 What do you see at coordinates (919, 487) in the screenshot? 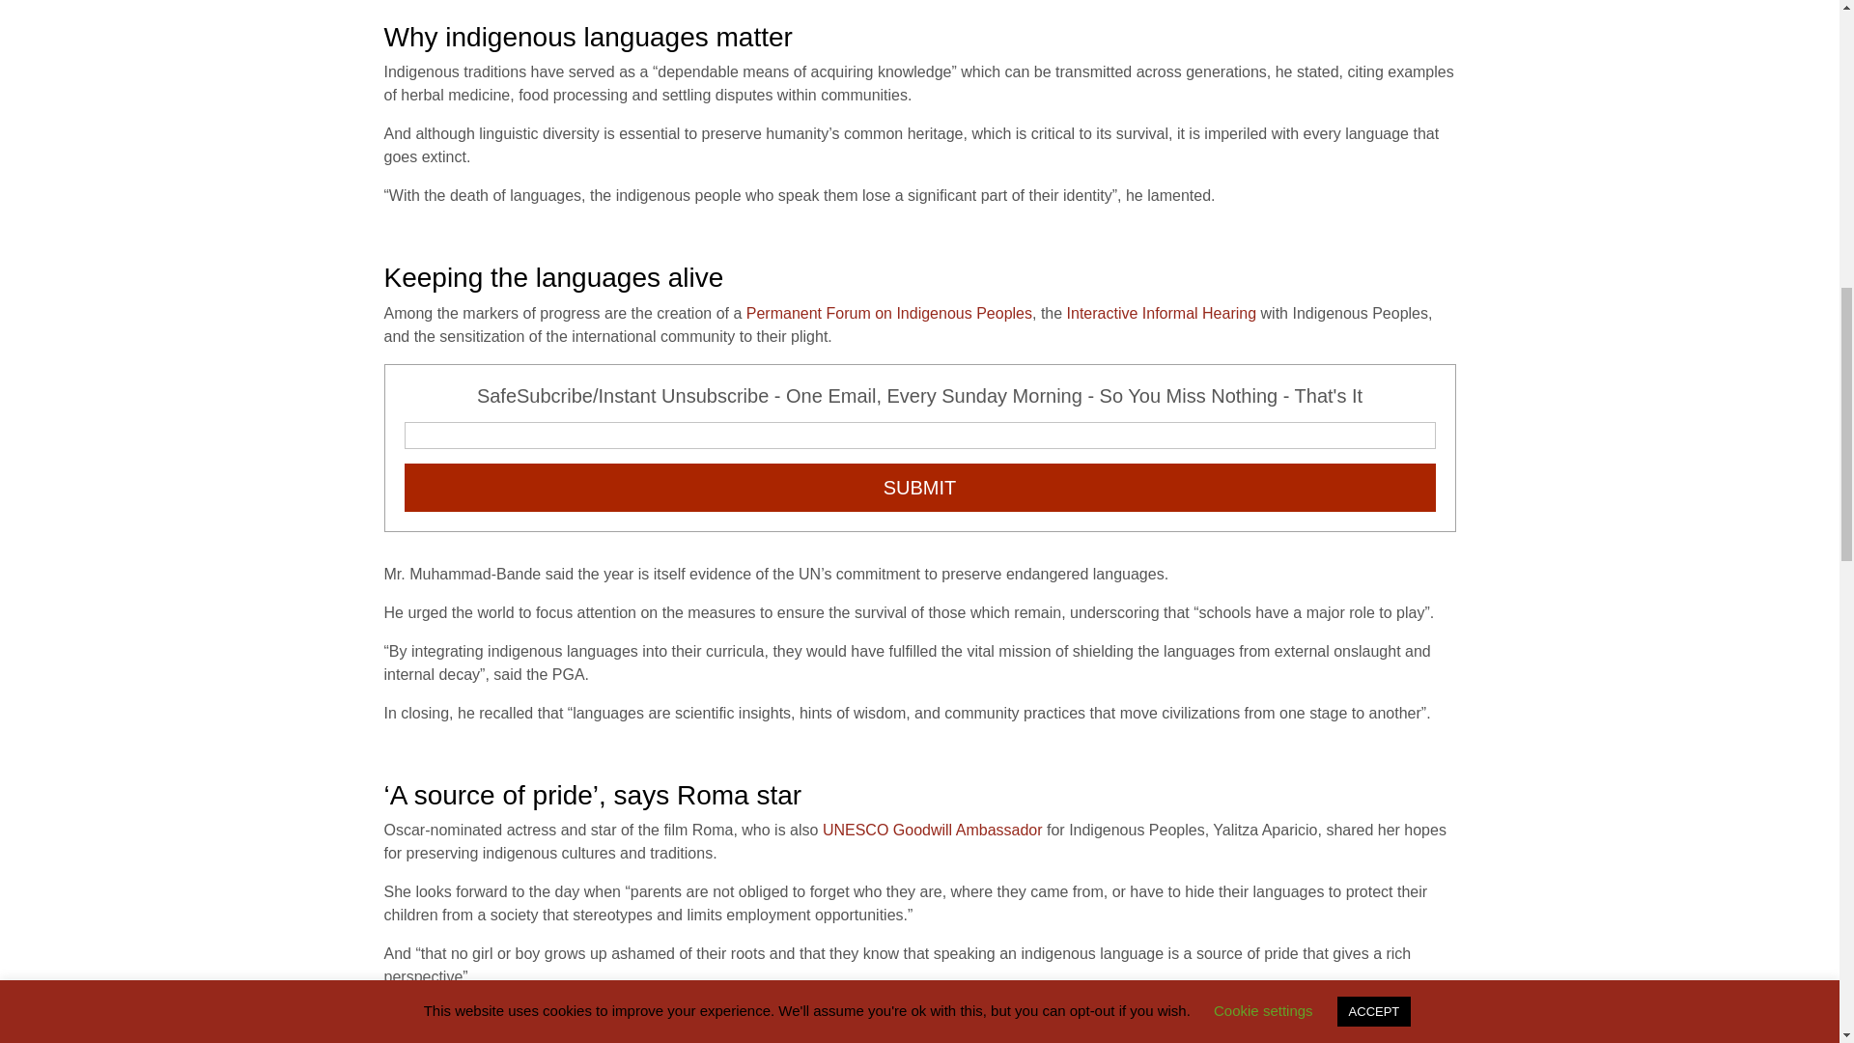
I see `SUBMIT` at bounding box center [919, 487].